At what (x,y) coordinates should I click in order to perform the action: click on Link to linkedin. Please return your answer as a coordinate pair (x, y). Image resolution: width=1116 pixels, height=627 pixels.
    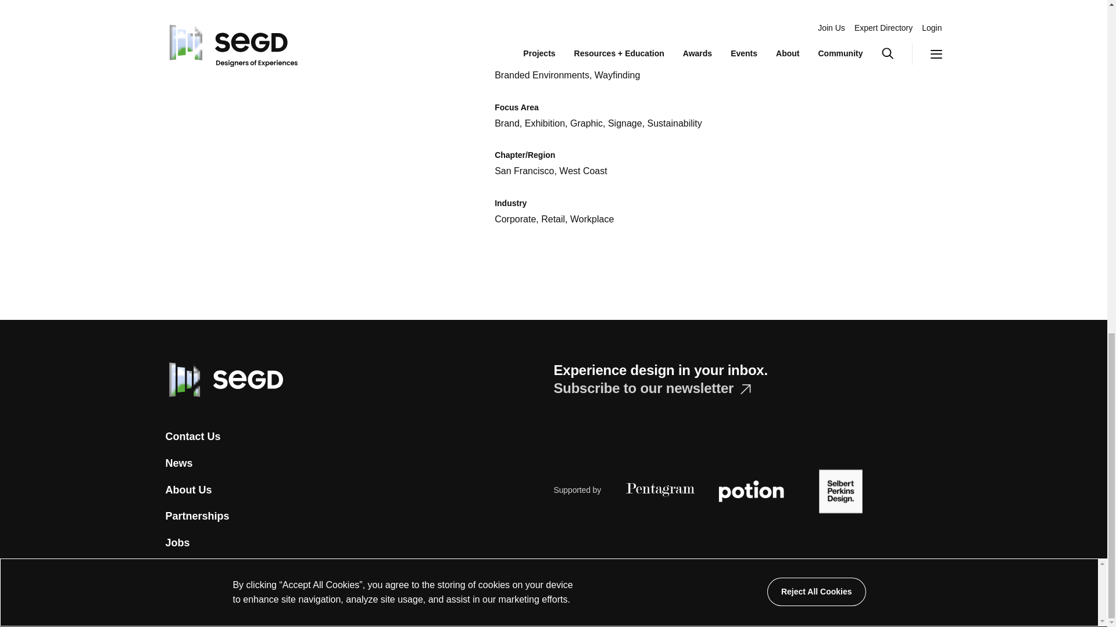
    Looking at the image, I should click on (294, 603).